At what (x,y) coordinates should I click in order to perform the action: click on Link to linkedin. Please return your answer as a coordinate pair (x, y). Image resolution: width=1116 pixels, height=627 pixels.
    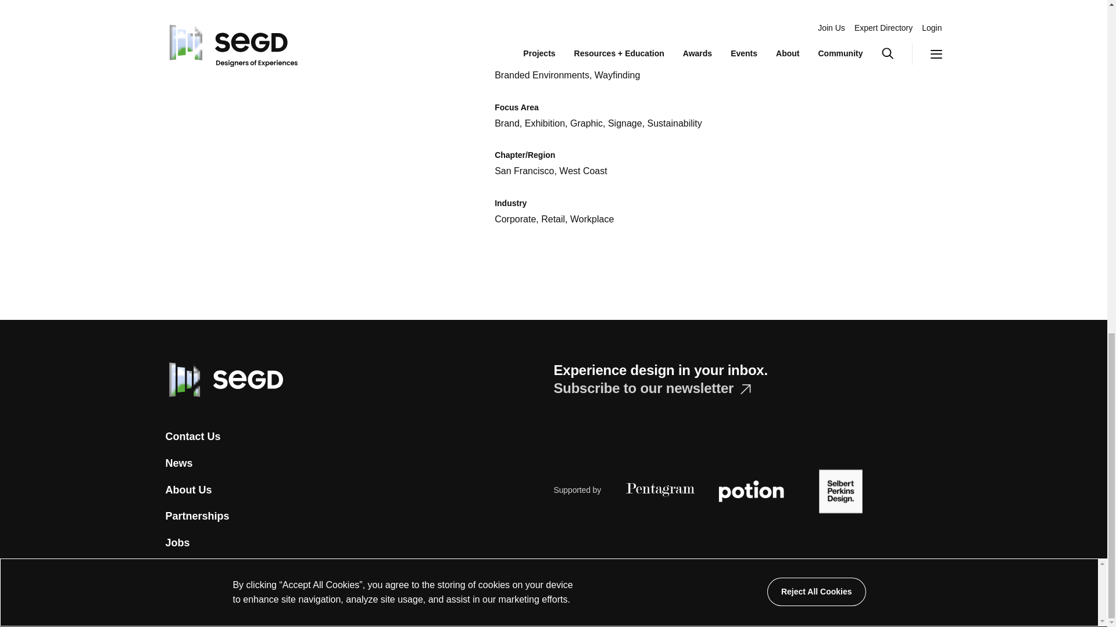
    Looking at the image, I should click on (294, 603).